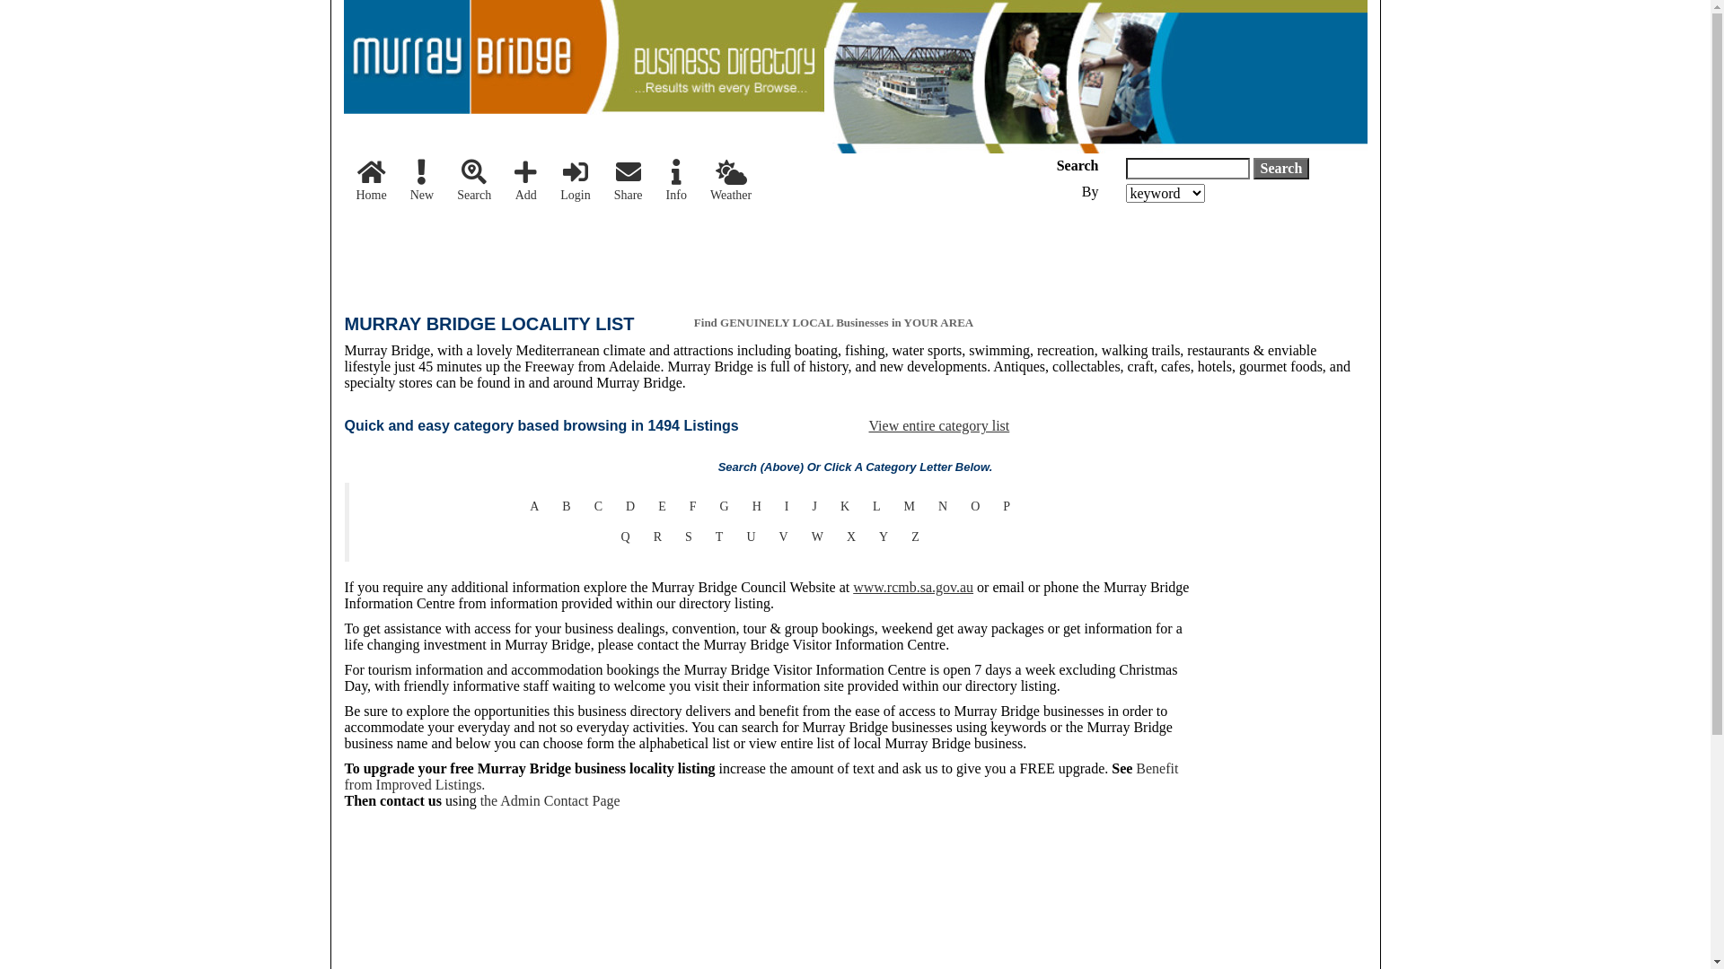 This screenshot has width=1724, height=969. What do you see at coordinates (910, 507) in the screenshot?
I see `M` at bounding box center [910, 507].